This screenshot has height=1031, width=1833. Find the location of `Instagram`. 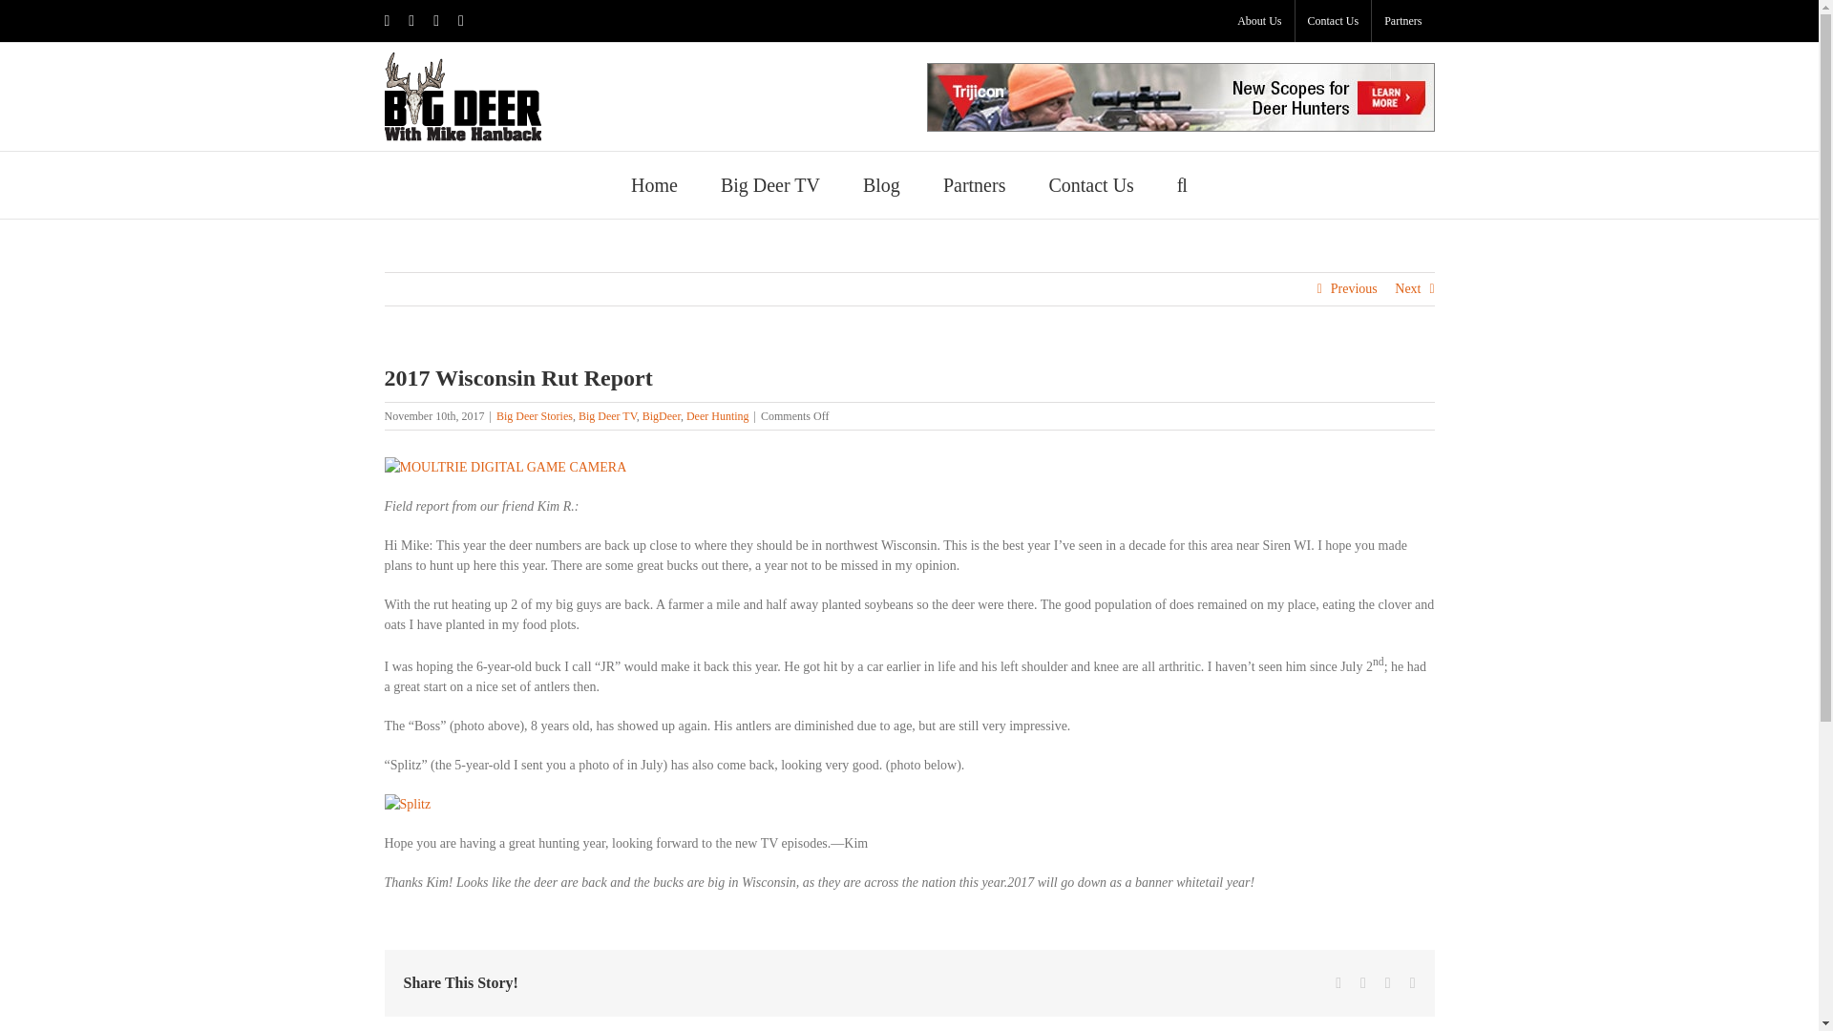

Instagram is located at coordinates (460, 21).